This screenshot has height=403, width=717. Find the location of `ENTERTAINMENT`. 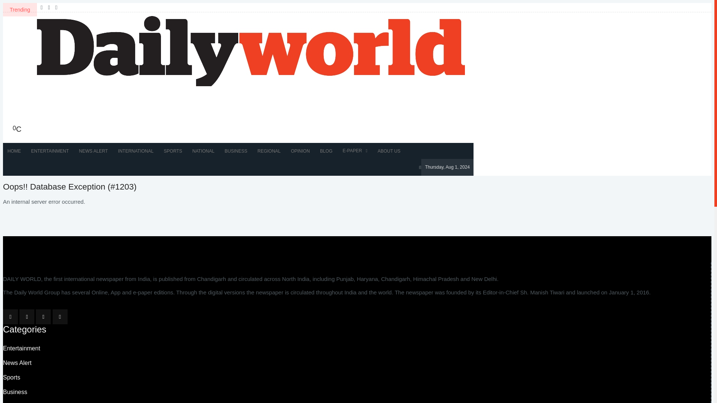

ENTERTAINMENT is located at coordinates (50, 151).